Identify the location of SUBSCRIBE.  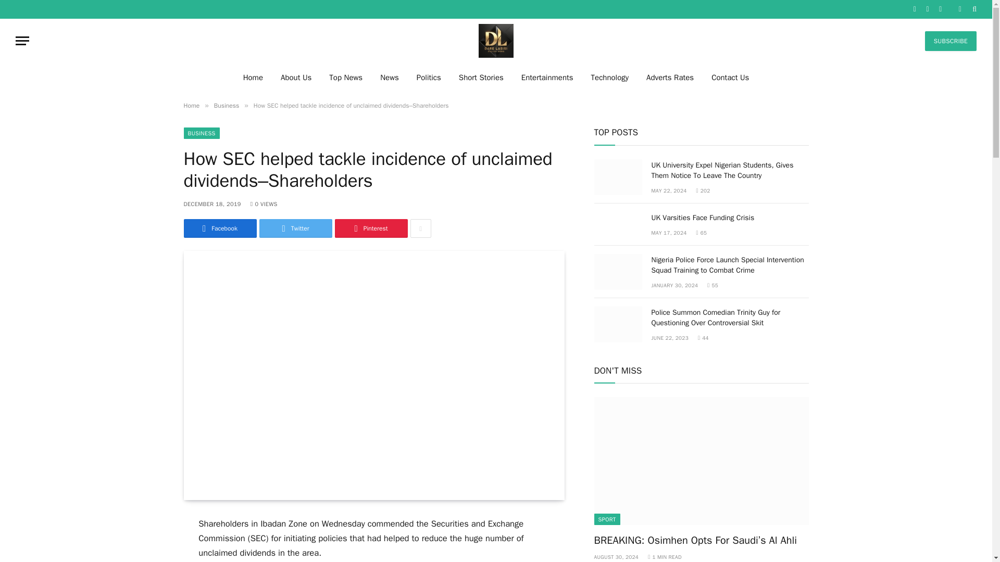
(951, 41).